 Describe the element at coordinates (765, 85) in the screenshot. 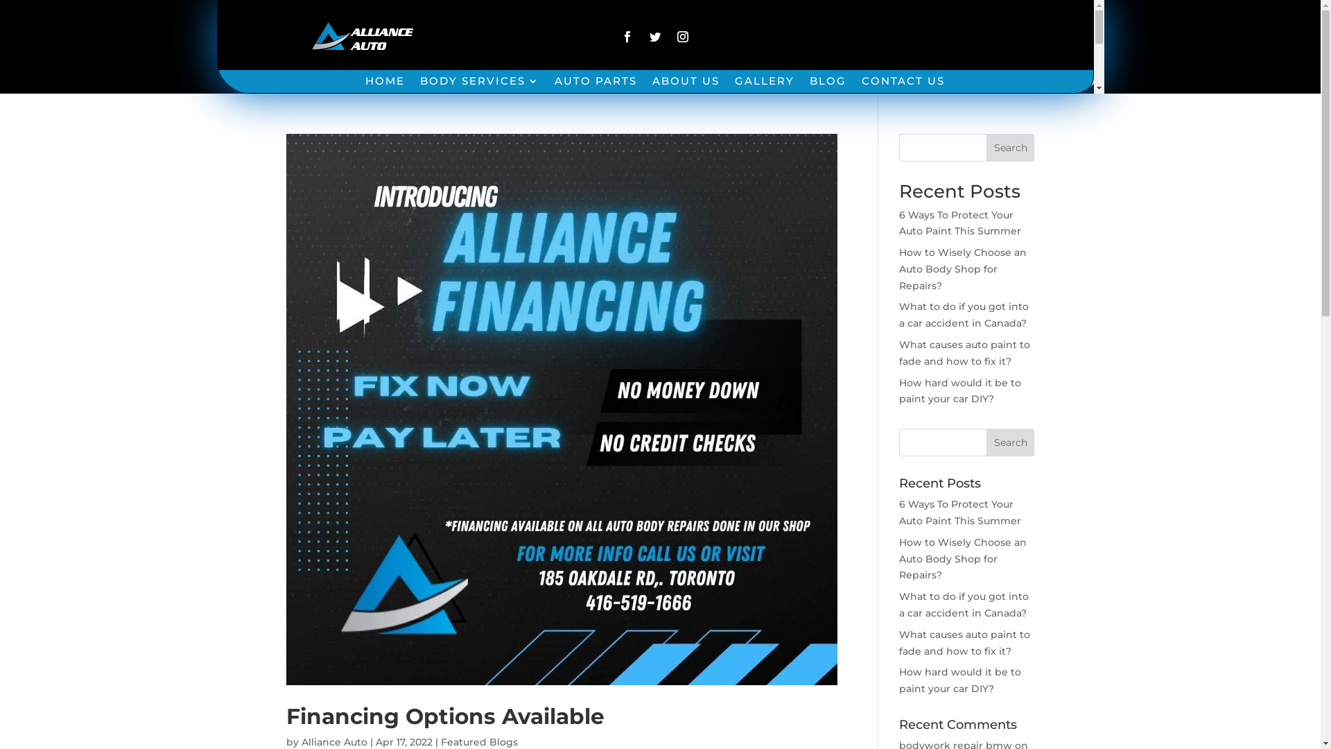

I see `GALLERY` at that location.